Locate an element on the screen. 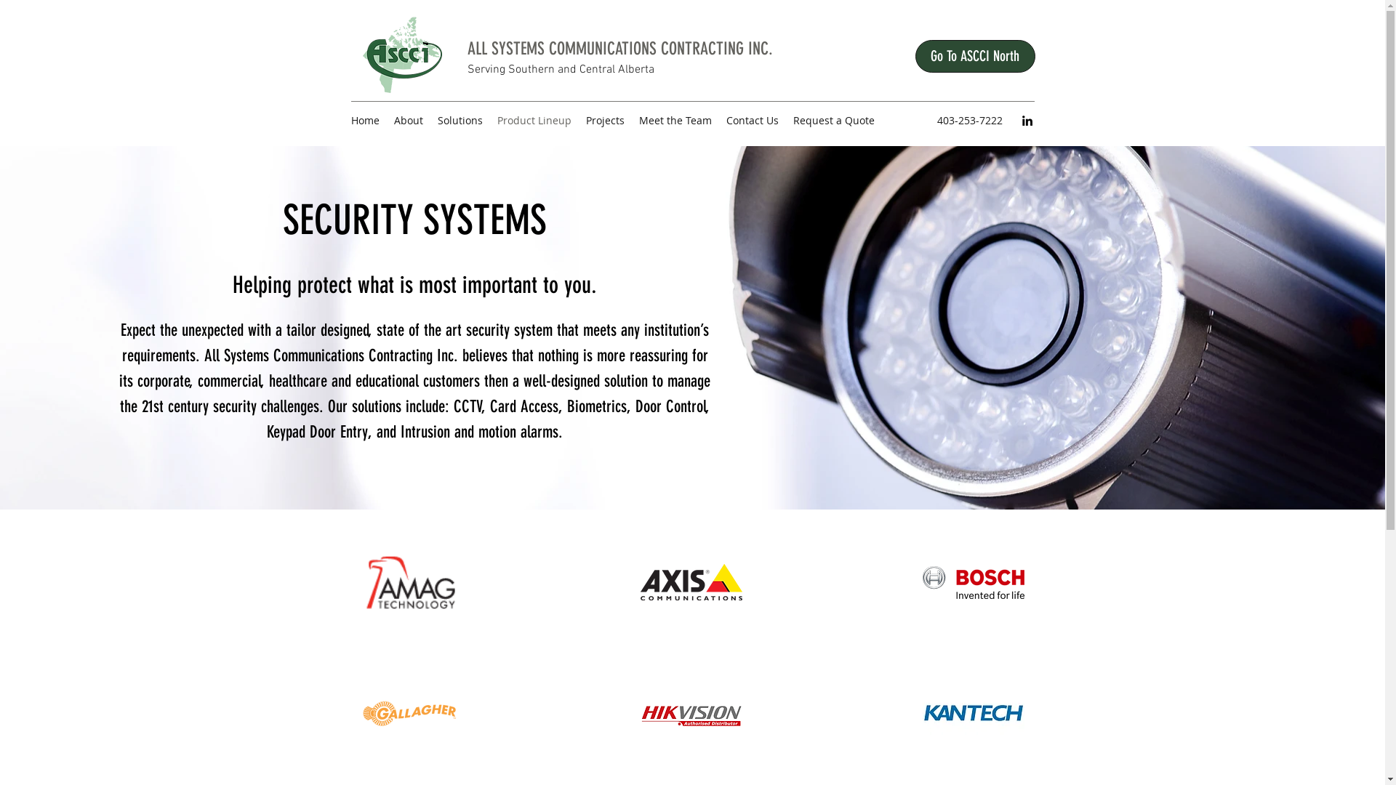  Contact Us is located at coordinates (752, 121).